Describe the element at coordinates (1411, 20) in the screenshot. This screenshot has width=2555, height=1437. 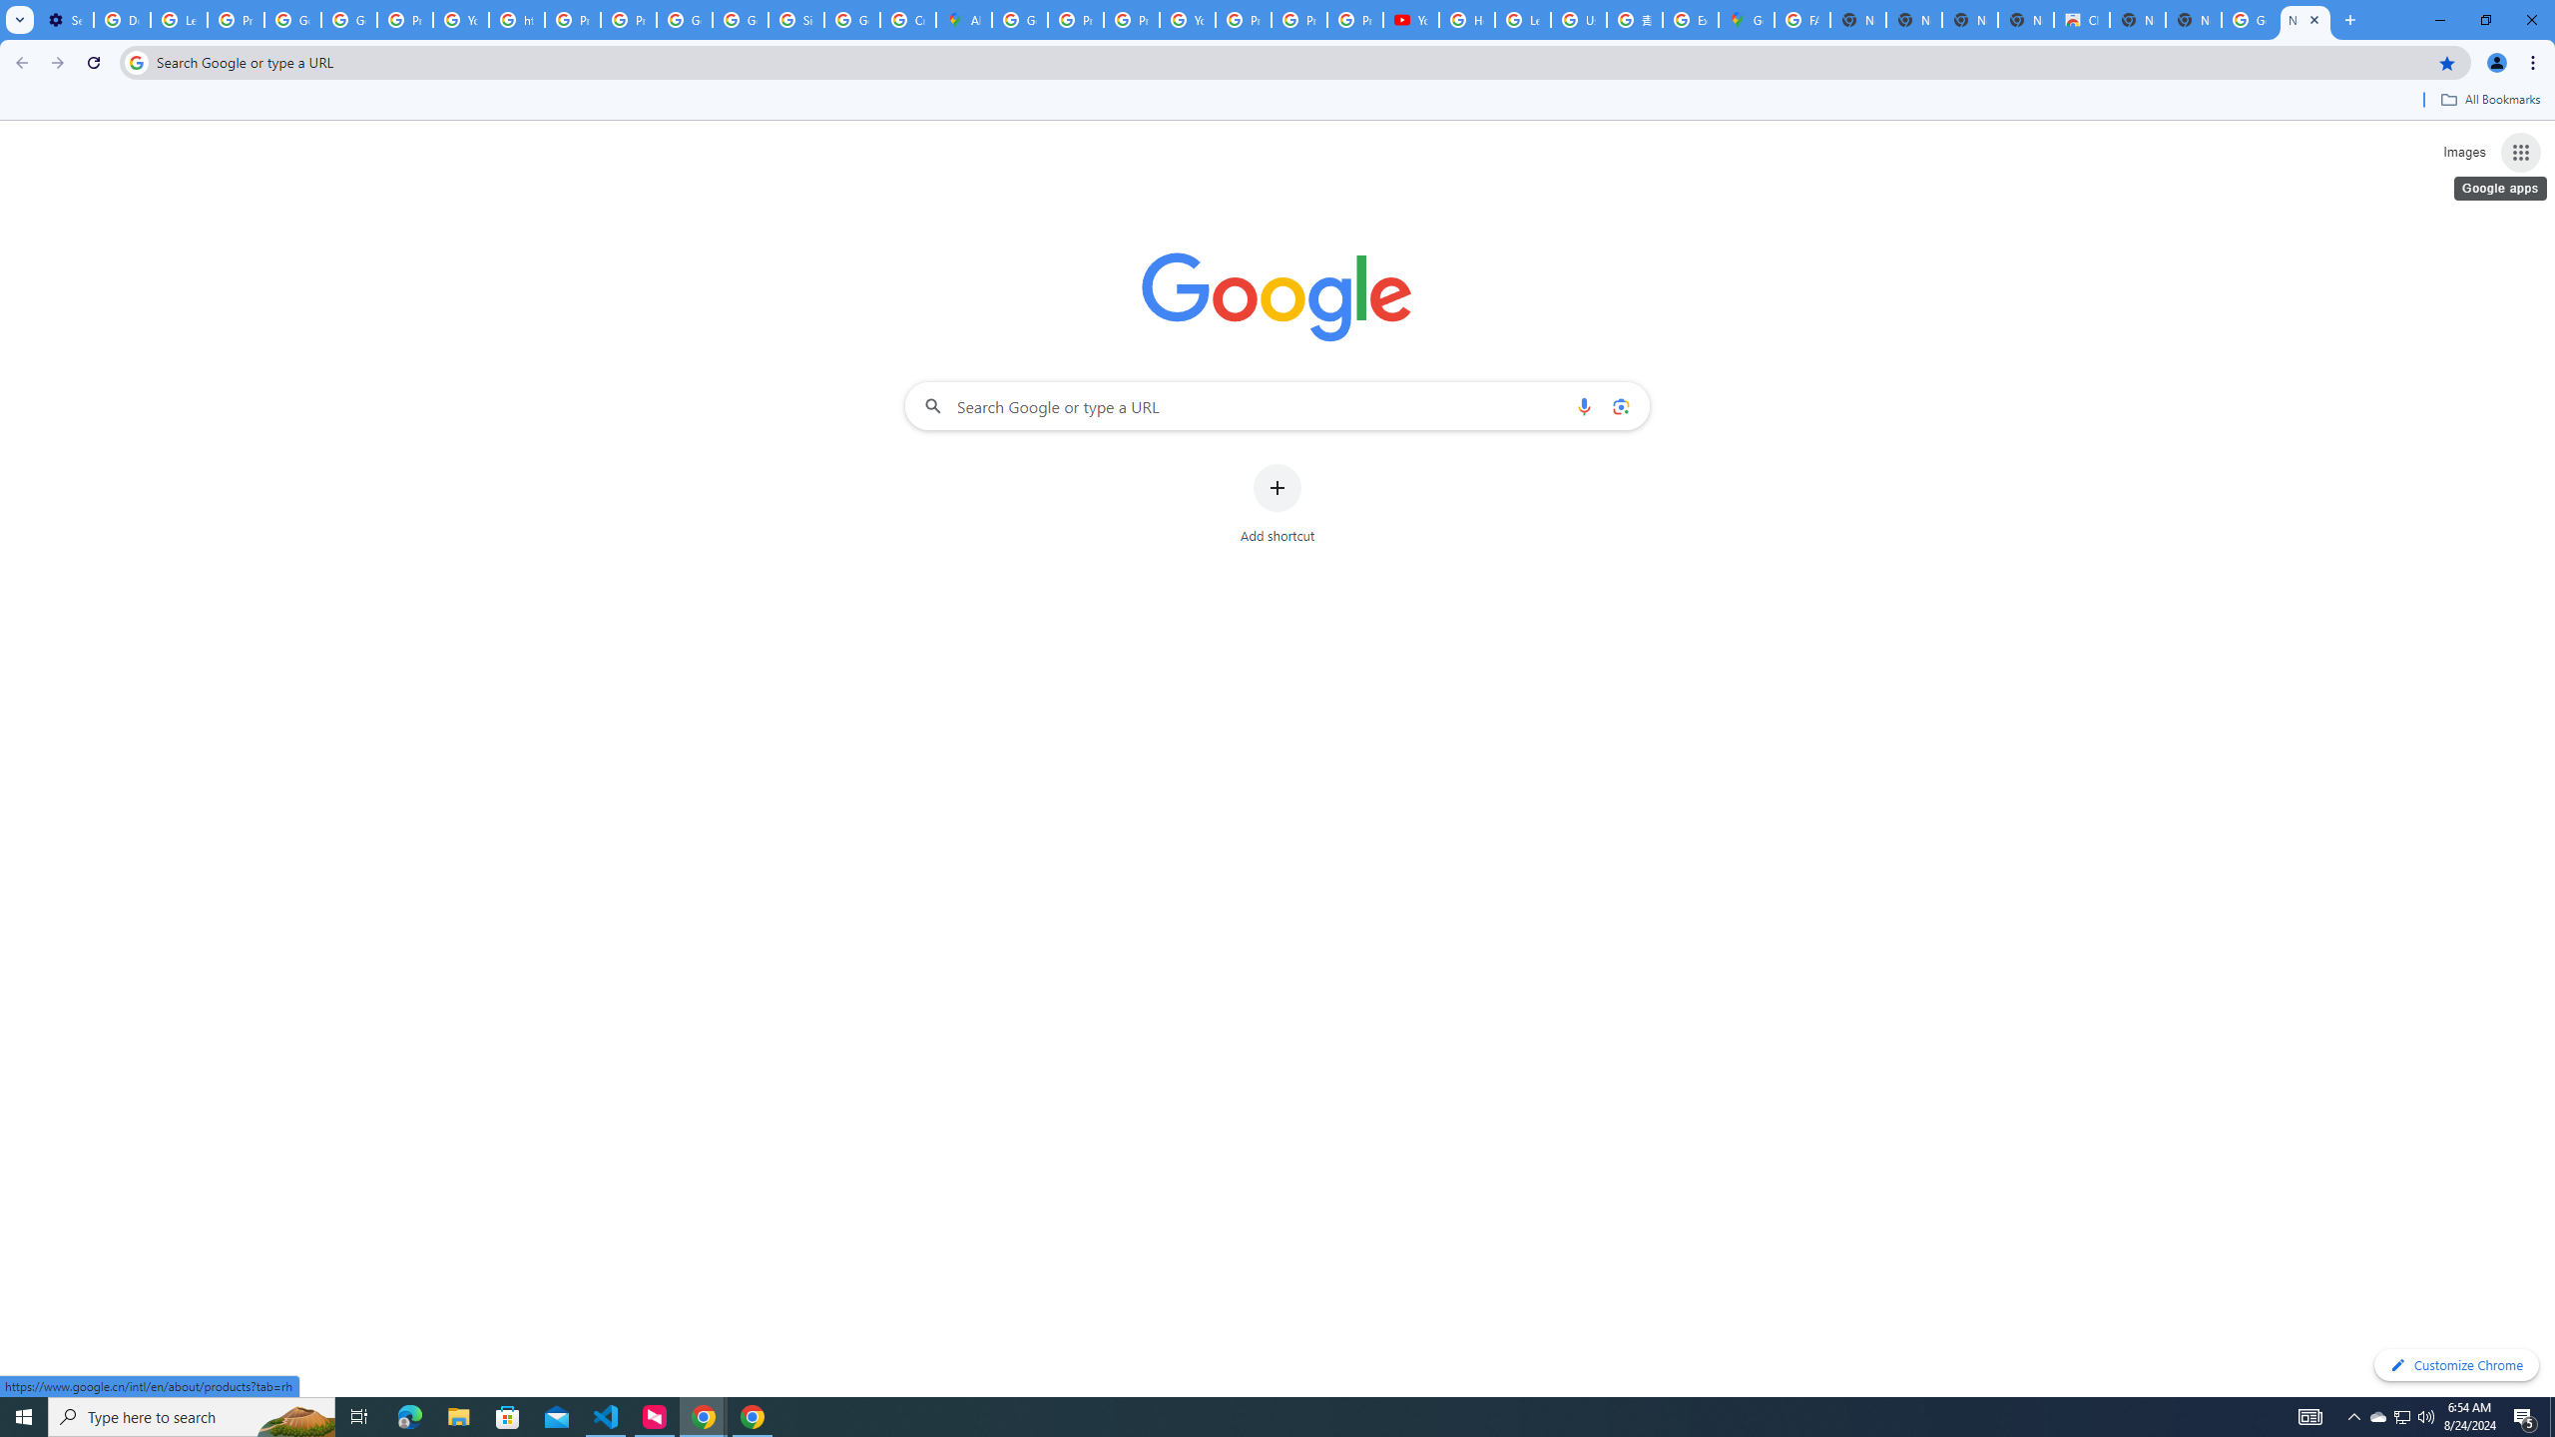
I see `YouTube` at that location.